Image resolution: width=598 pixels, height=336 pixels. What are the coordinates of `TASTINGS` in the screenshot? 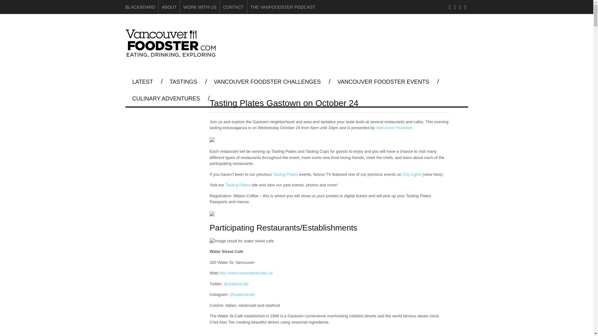 It's located at (183, 82).